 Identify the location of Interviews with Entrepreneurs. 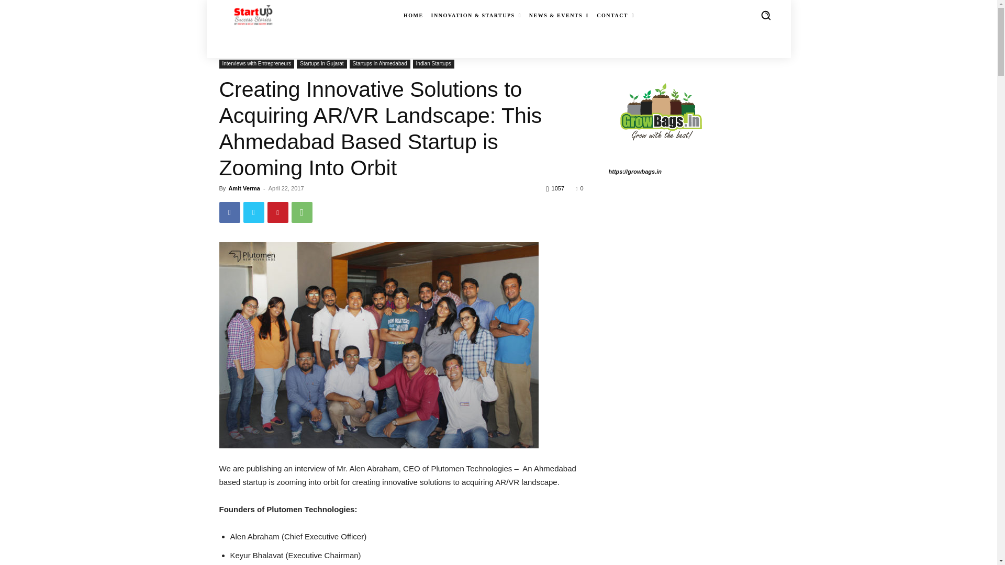
(287, 49).